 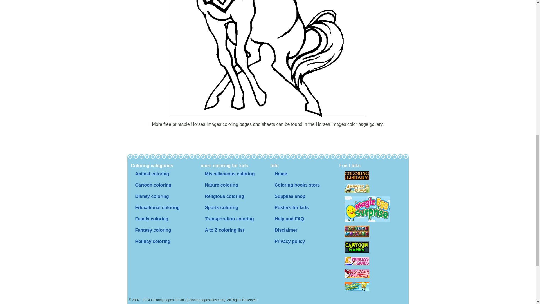 I want to click on Hello Kitty Fun Stuff Downloads, so click(x=357, y=274).